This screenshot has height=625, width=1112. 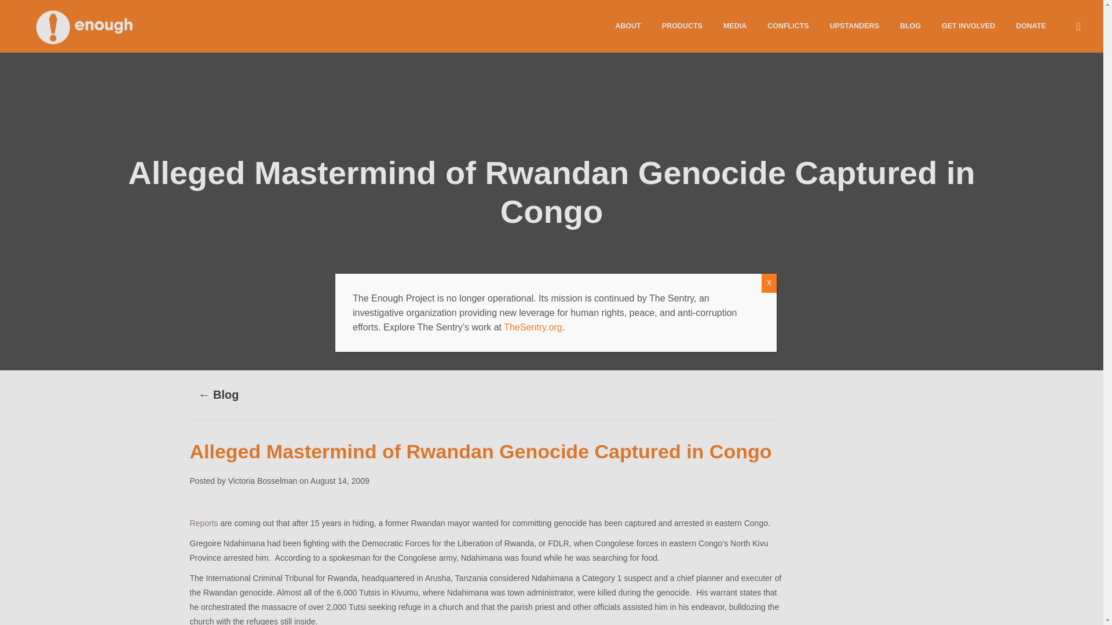 What do you see at coordinates (682, 25) in the screenshot?
I see `PRODUCTS` at bounding box center [682, 25].